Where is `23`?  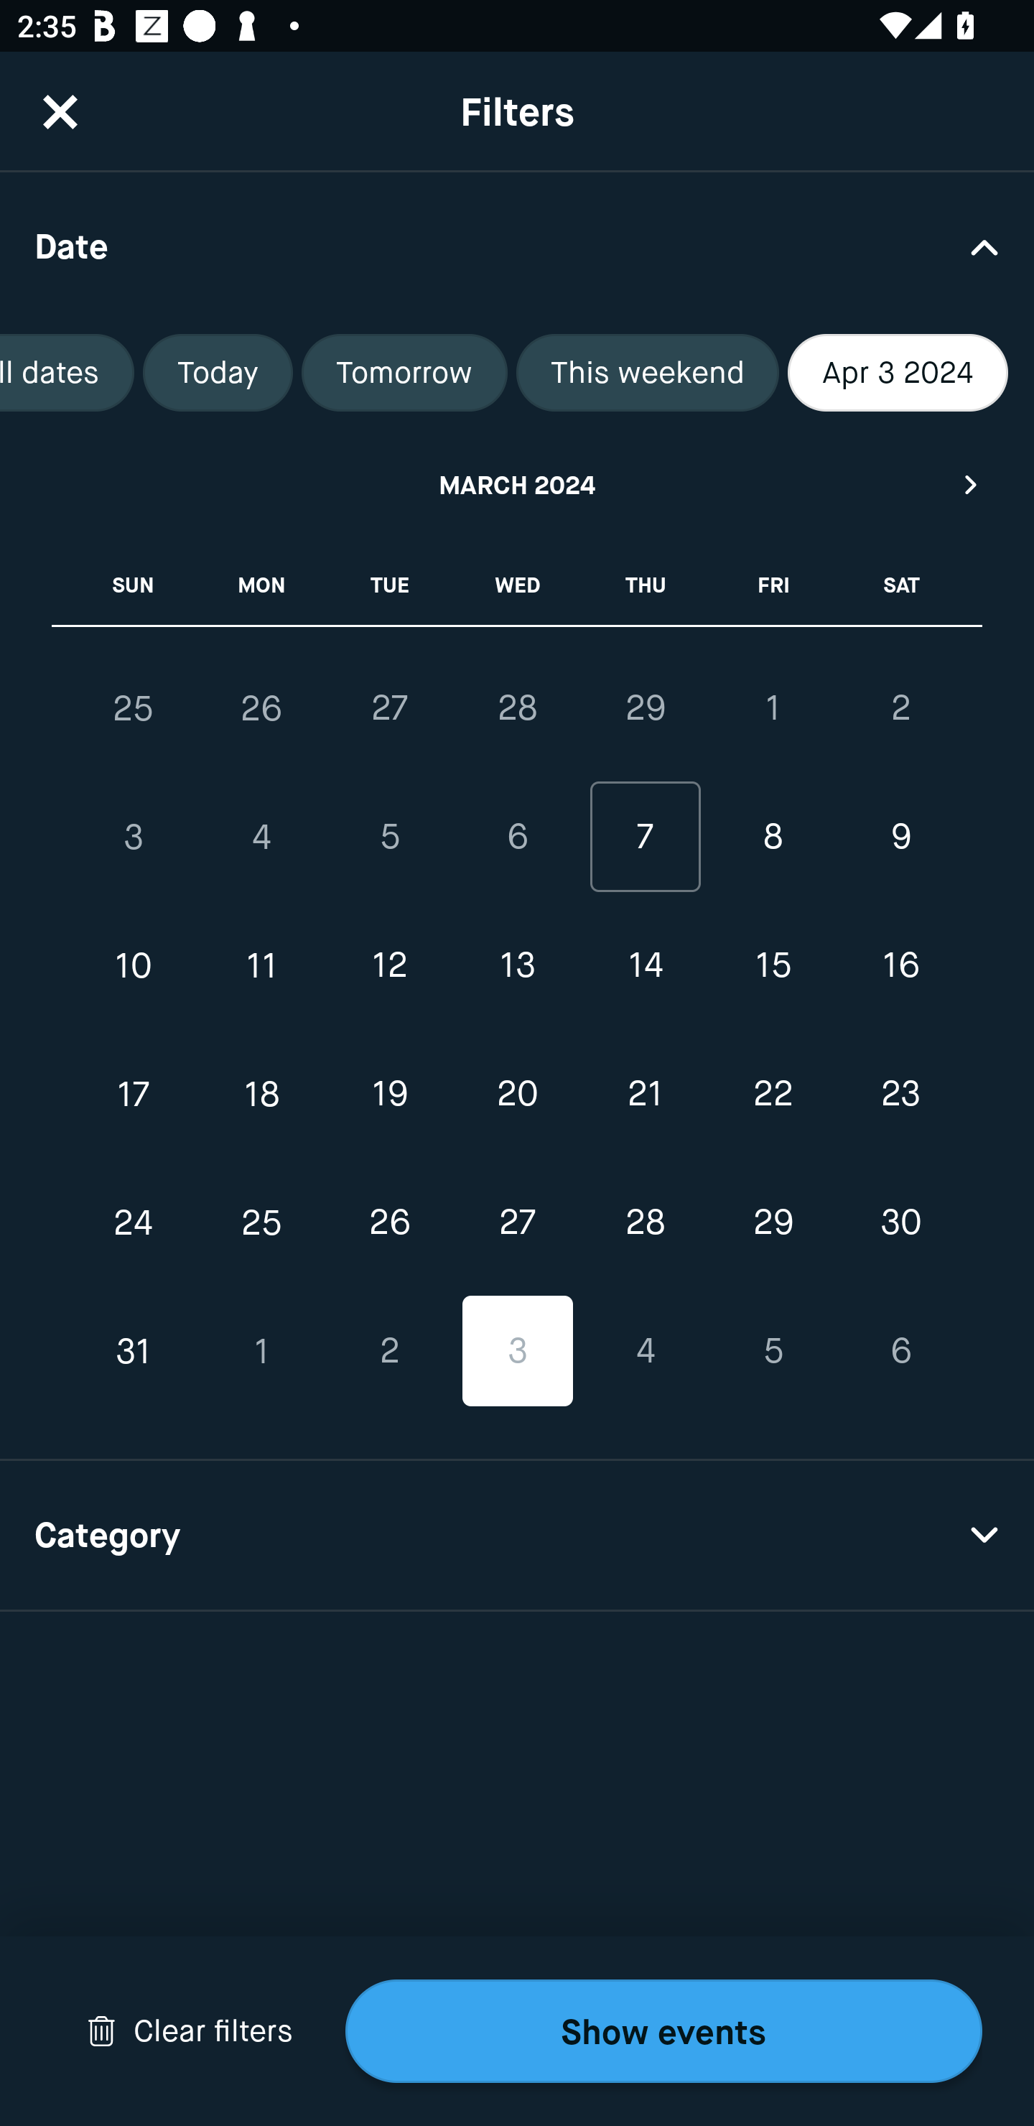
23 is located at coordinates (900, 1093).